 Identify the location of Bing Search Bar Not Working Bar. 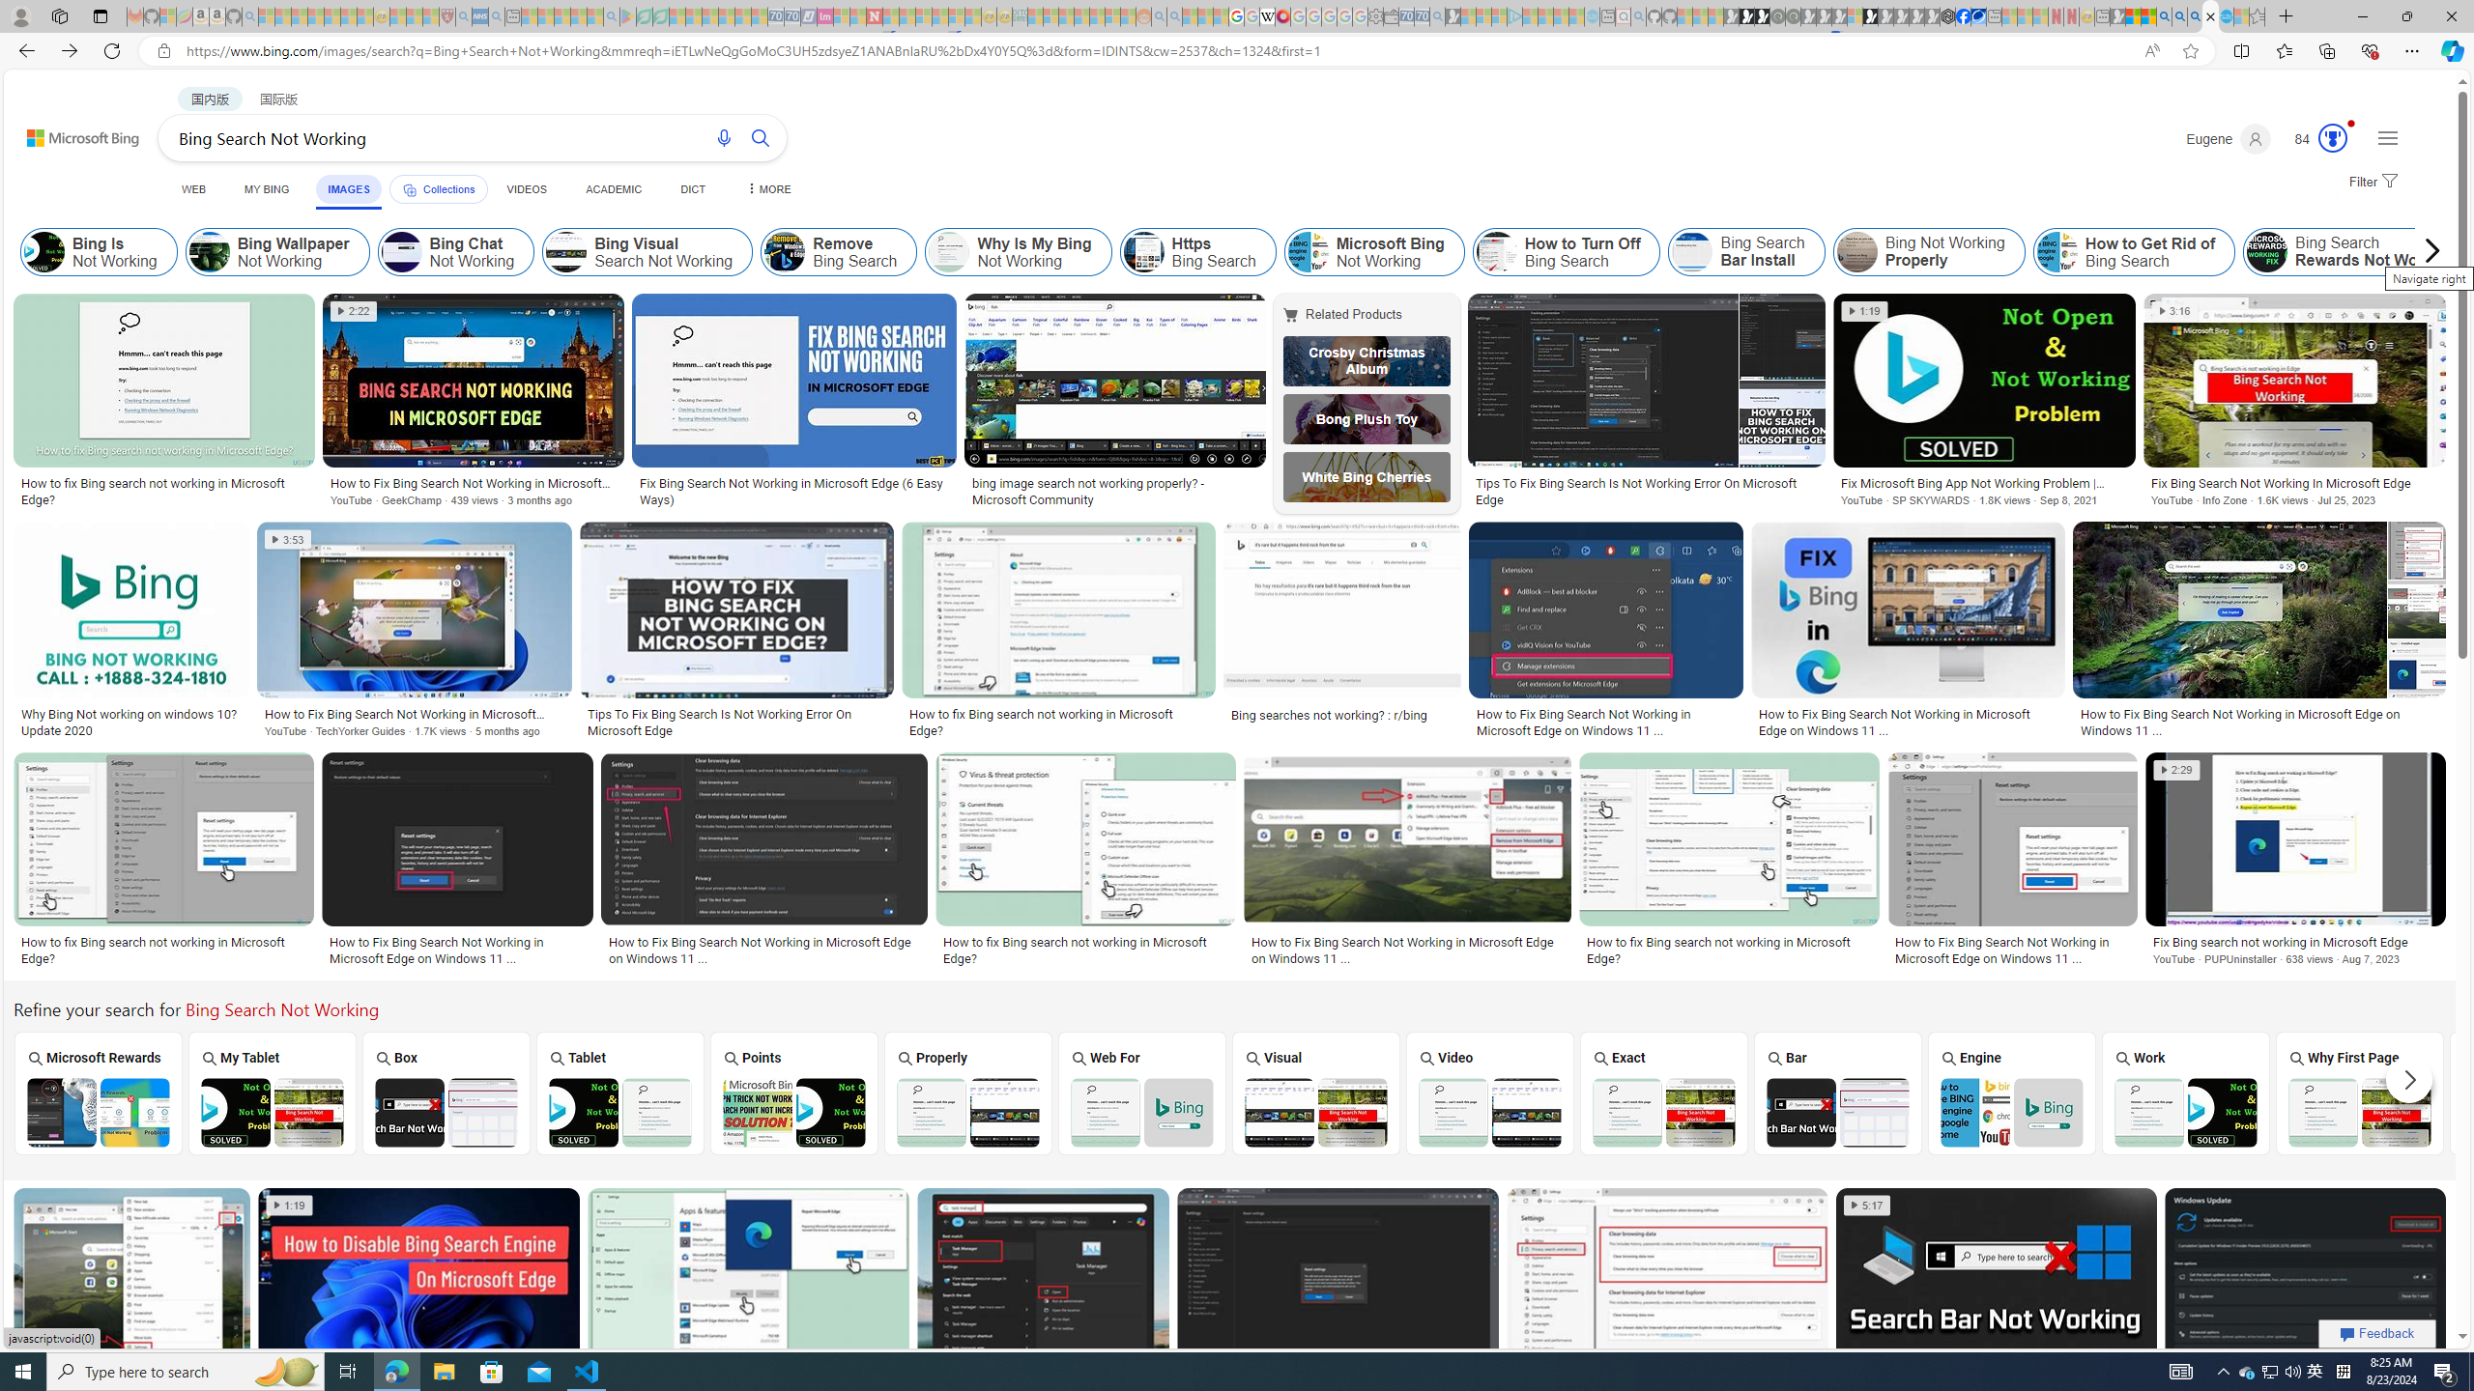
(1838, 1093).